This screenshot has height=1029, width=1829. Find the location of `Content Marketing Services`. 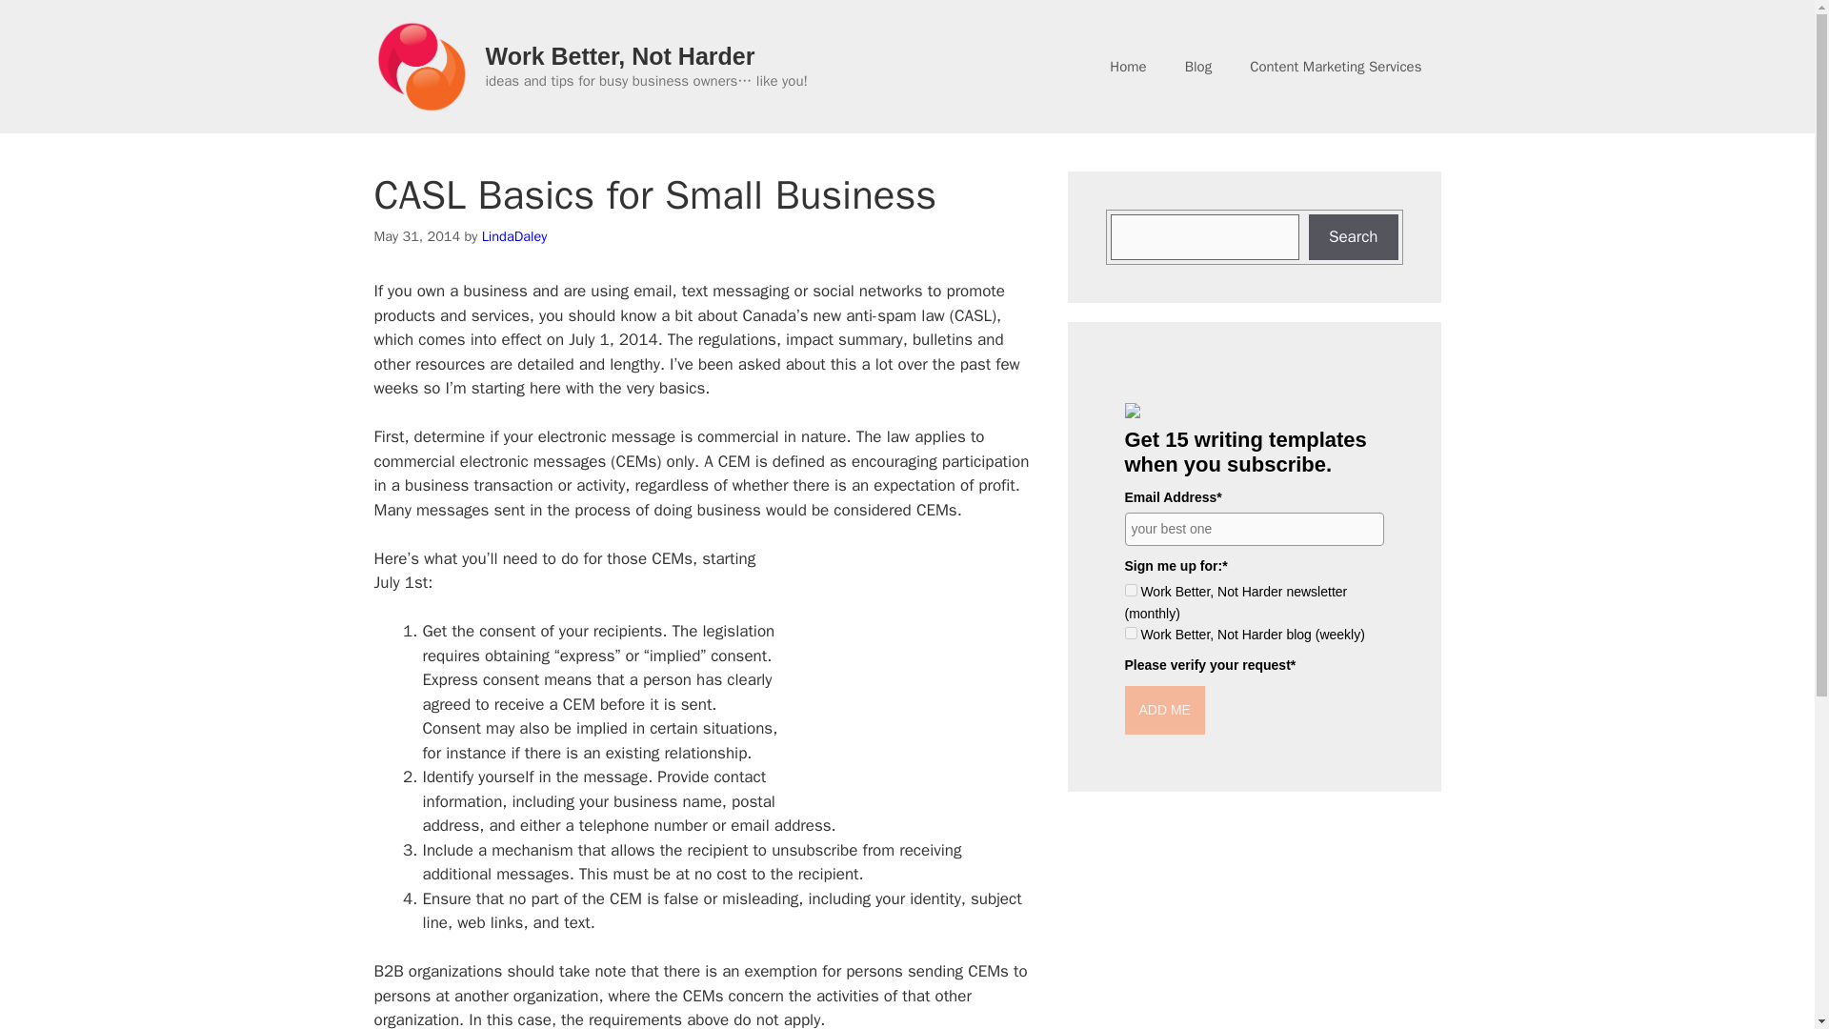

Content Marketing Services is located at coordinates (1336, 67).